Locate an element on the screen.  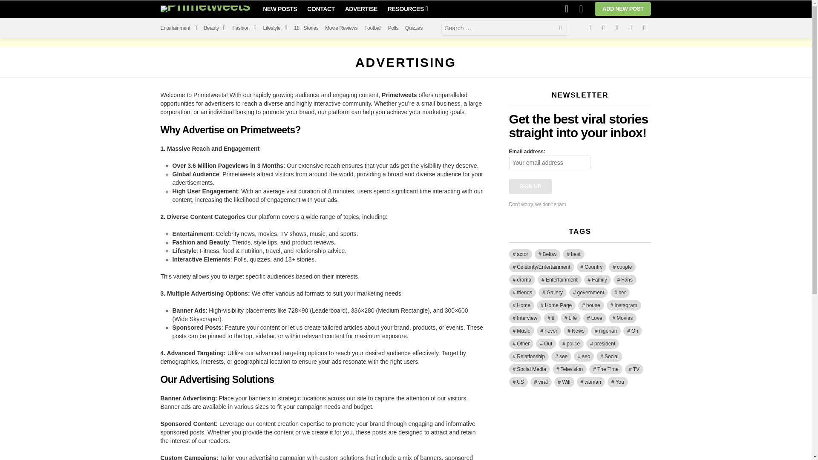
Beauty is located at coordinates (215, 28).